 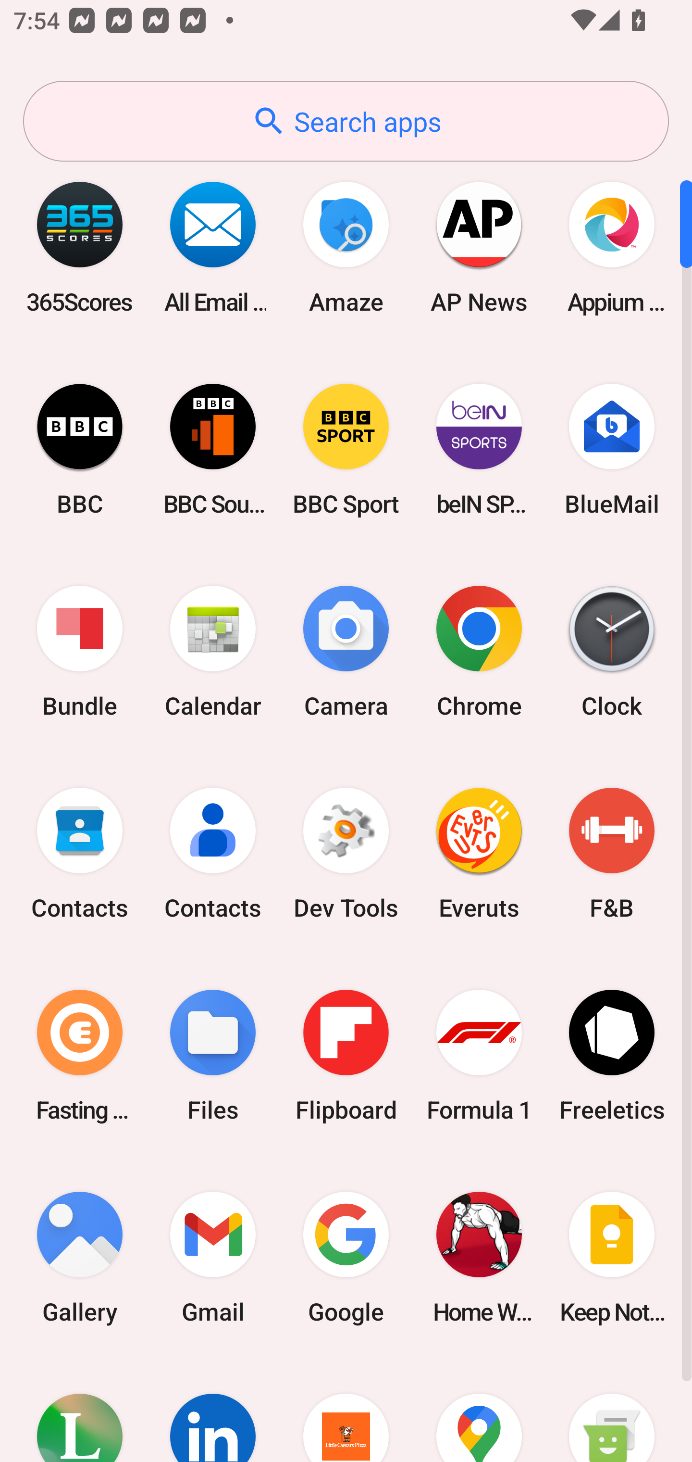 I want to click on BBC Sounds, so click(x=213, y=449).